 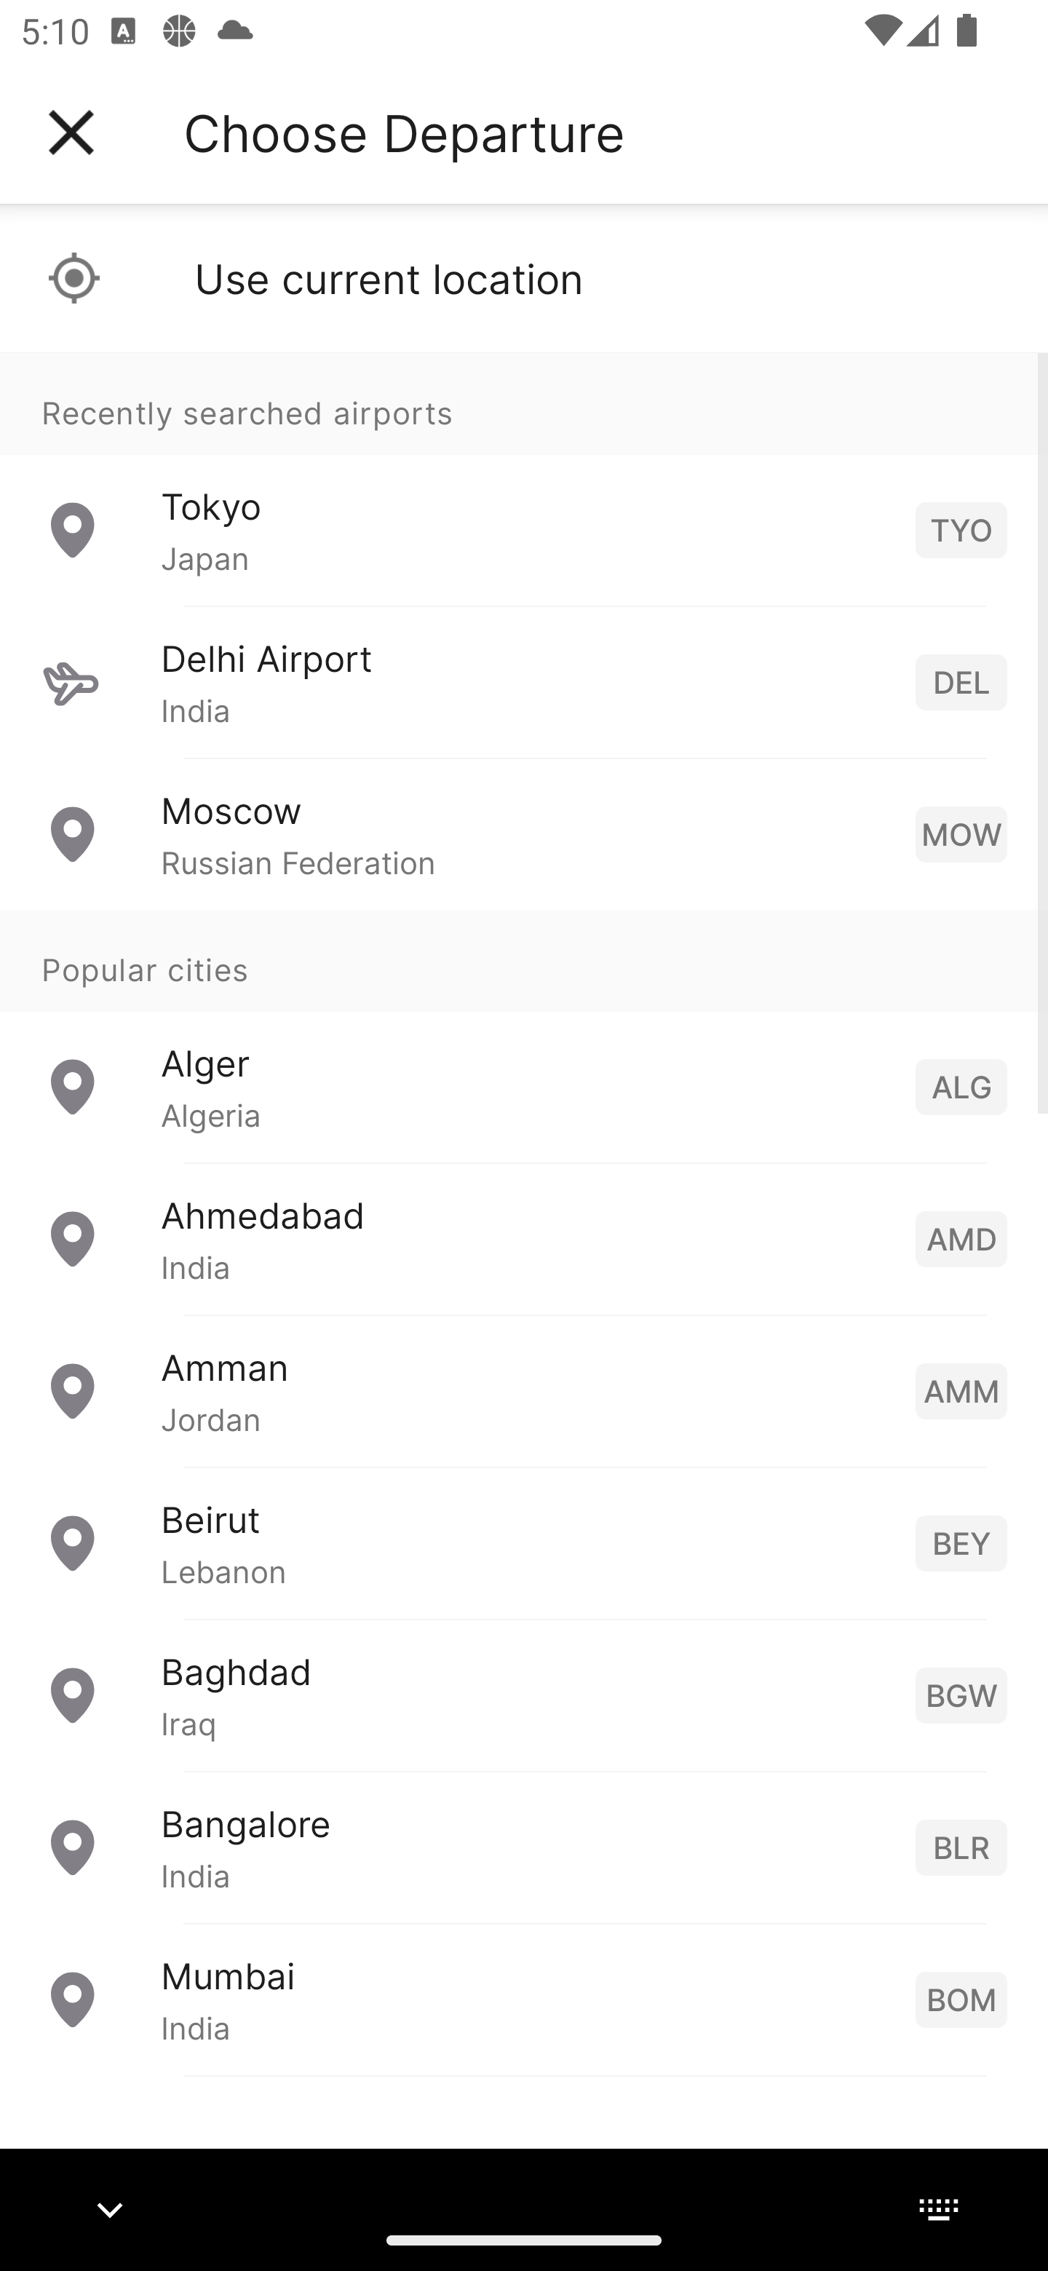 What do you see at coordinates (524, 834) in the screenshot?
I see `Moscow Russian Federation MOW` at bounding box center [524, 834].